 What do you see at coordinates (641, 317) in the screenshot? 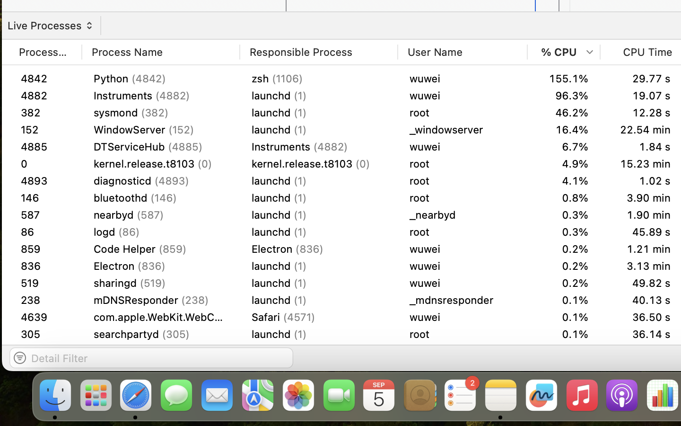
I see `21.51 s` at bounding box center [641, 317].